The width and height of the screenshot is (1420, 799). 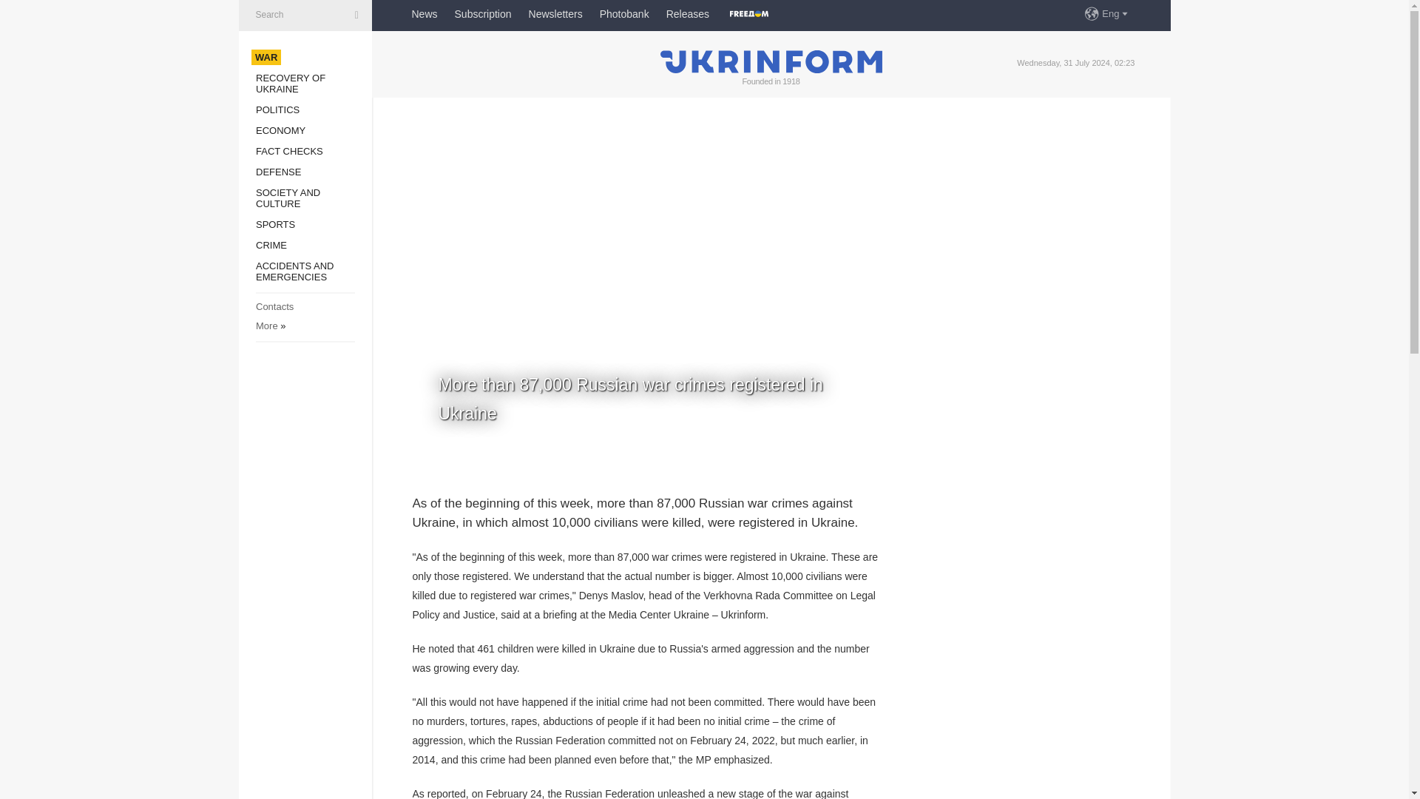 I want to click on Subscription, so click(x=482, y=13).